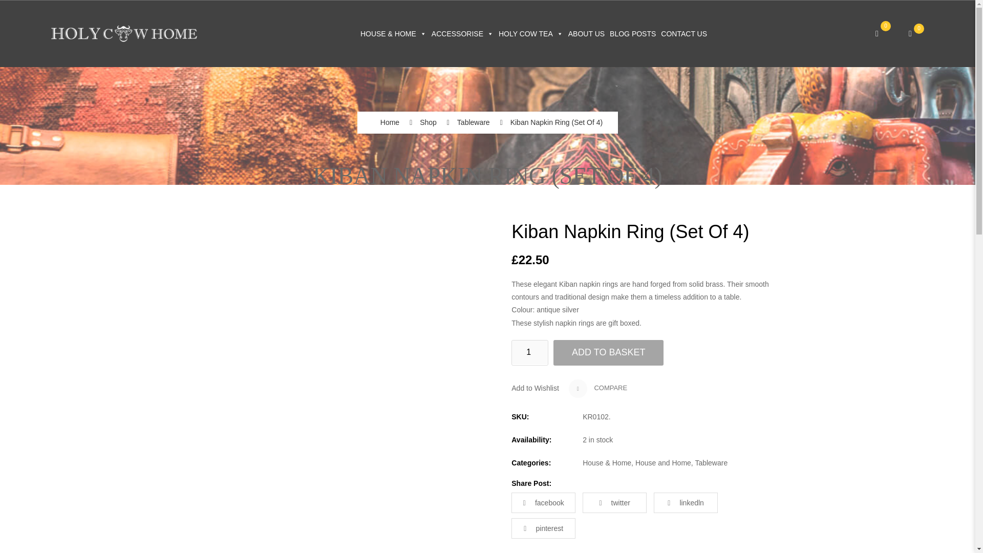 This screenshot has width=983, height=553. Describe the element at coordinates (598, 388) in the screenshot. I see `Compare` at that location.